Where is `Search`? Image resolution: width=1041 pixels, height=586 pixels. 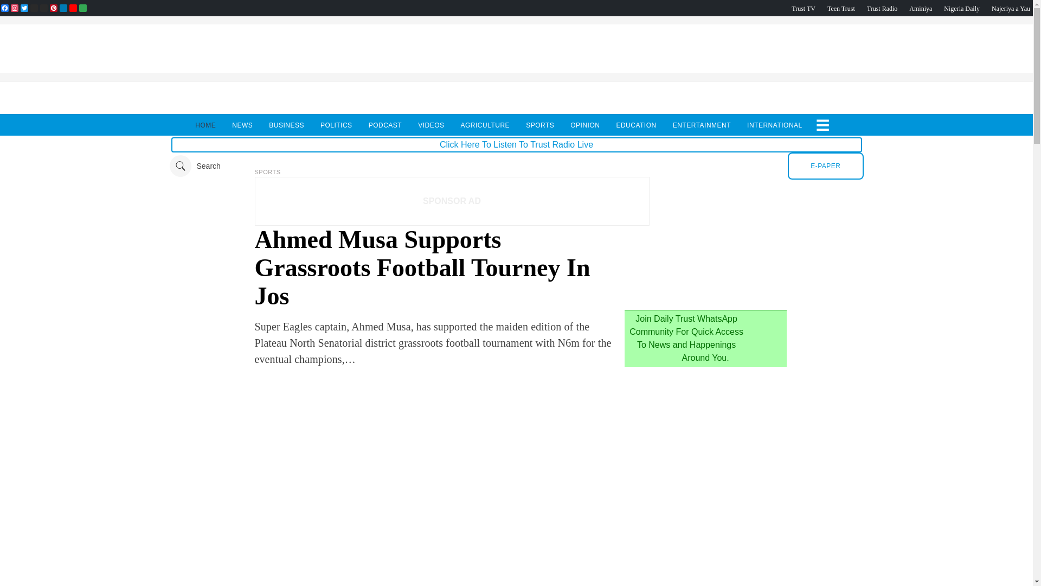 Search is located at coordinates (194, 166).